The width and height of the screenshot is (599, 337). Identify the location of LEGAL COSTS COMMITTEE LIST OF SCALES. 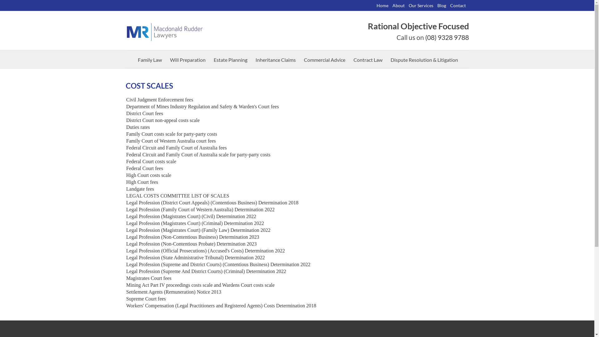
(178, 196).